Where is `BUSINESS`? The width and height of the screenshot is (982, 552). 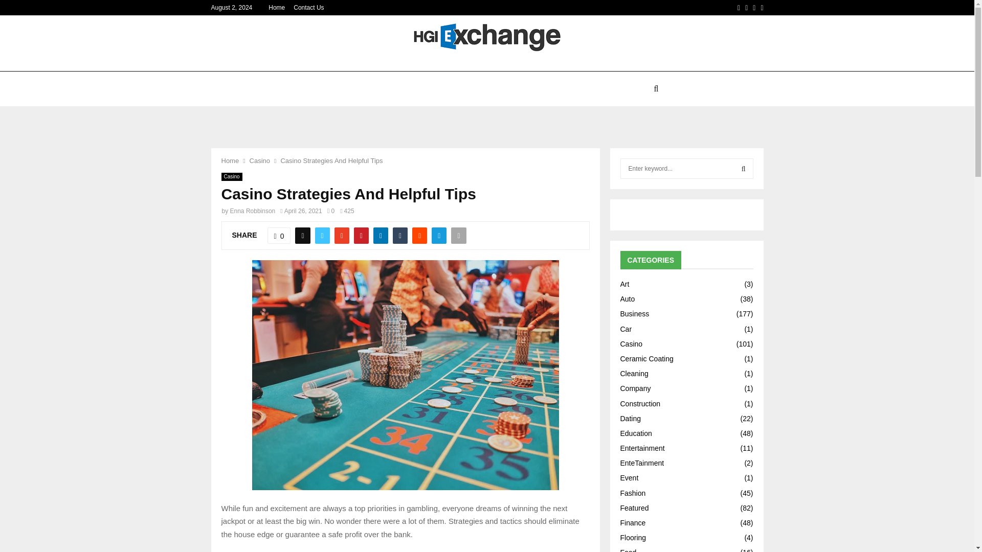
BUSINESS is located at coordinates (575, 89).